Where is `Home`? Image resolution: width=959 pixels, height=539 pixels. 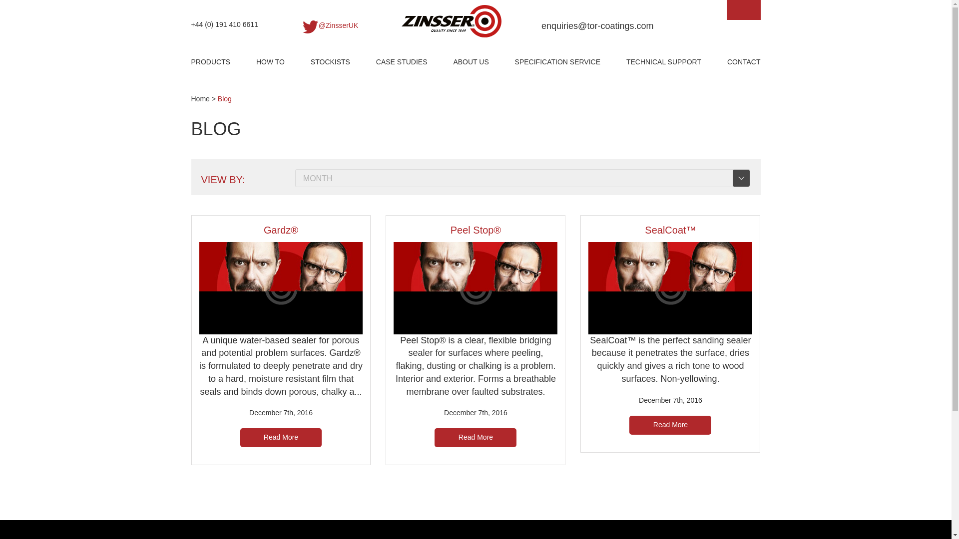 Home is located at coordinates (200, 99).